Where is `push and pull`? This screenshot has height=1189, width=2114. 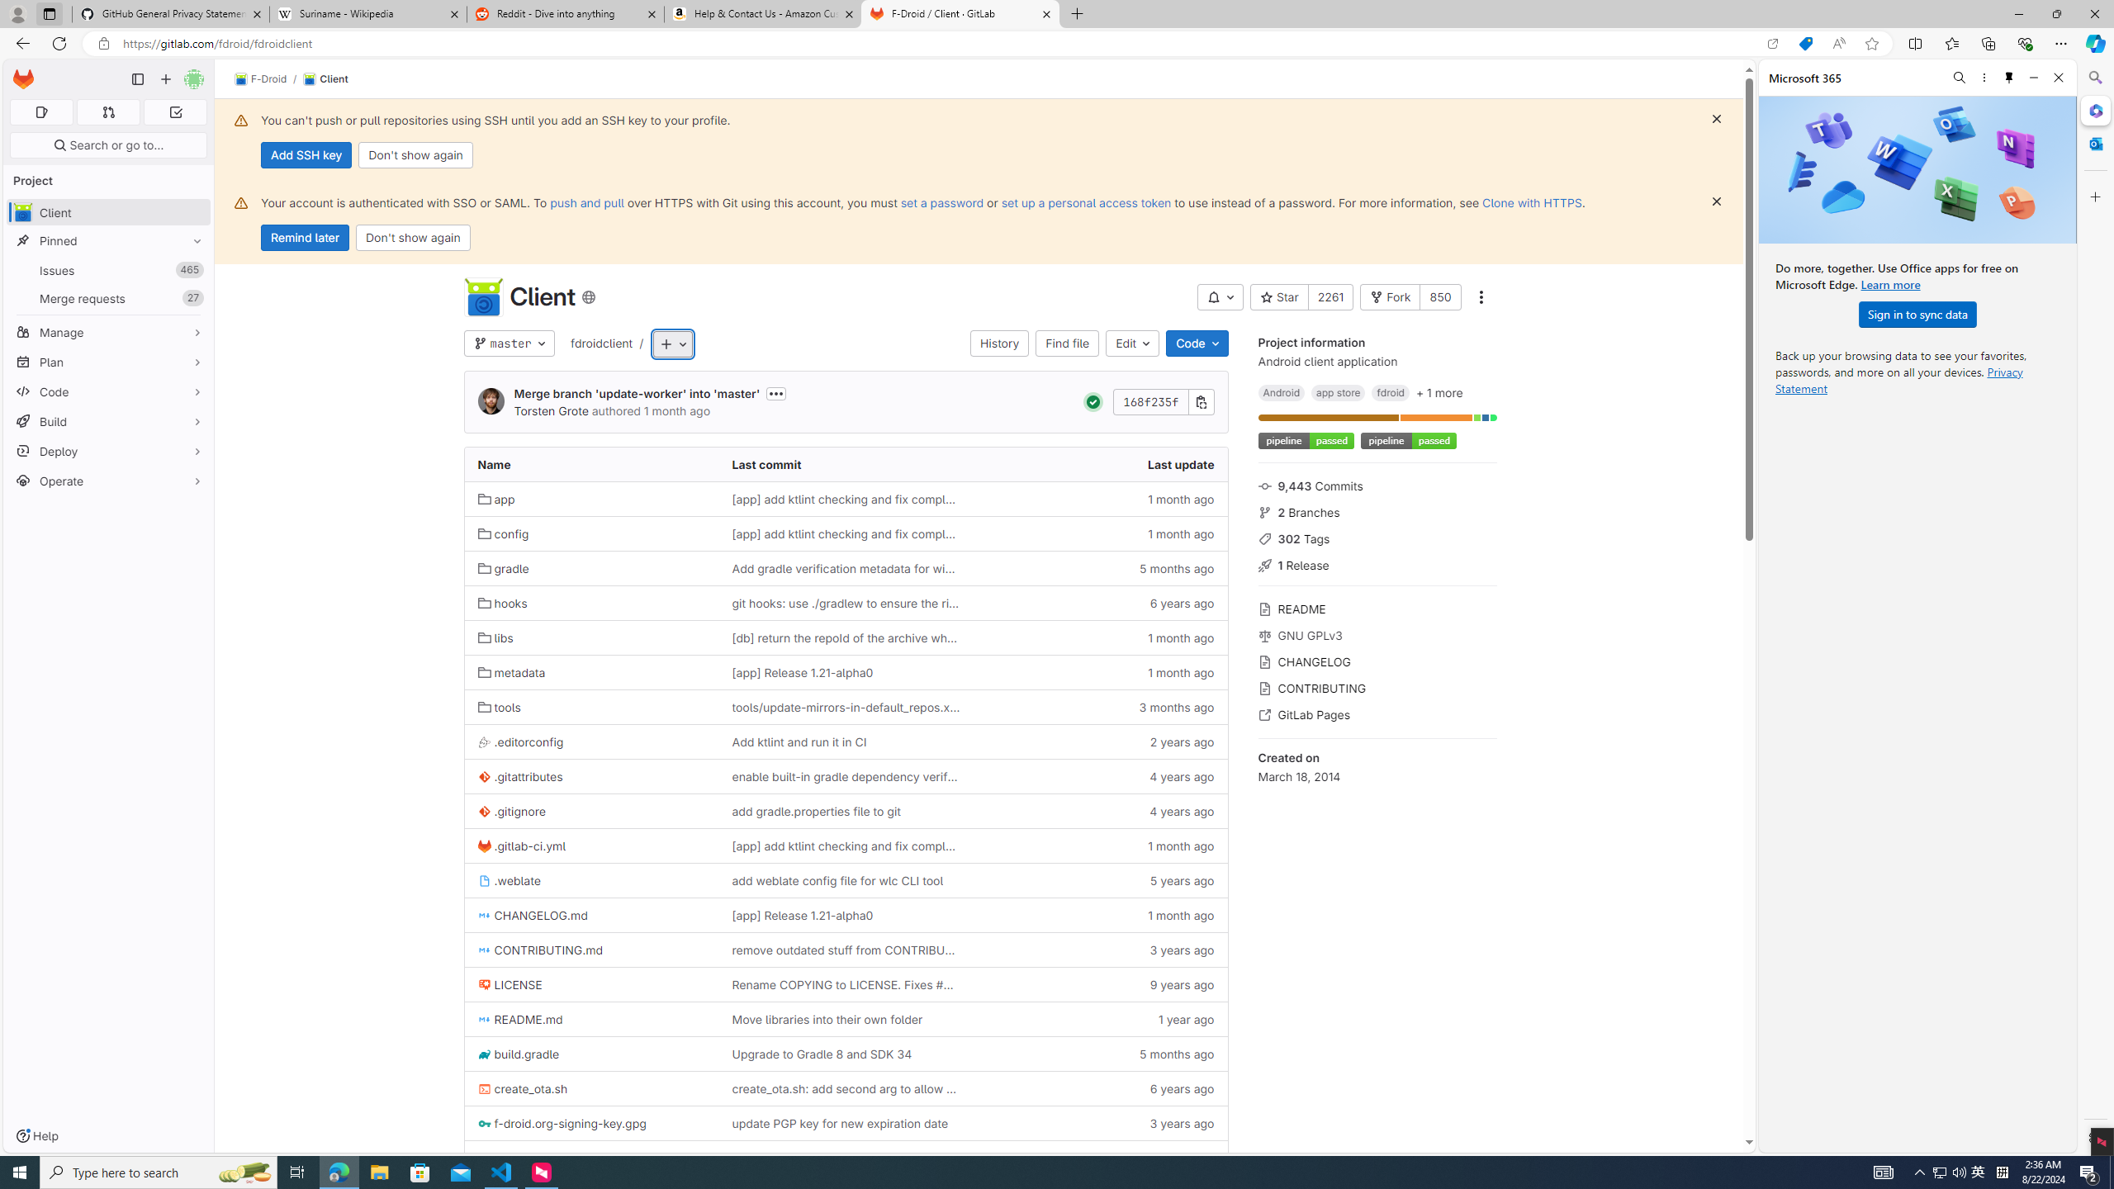 push and pull is located at coordinates (586, 202).